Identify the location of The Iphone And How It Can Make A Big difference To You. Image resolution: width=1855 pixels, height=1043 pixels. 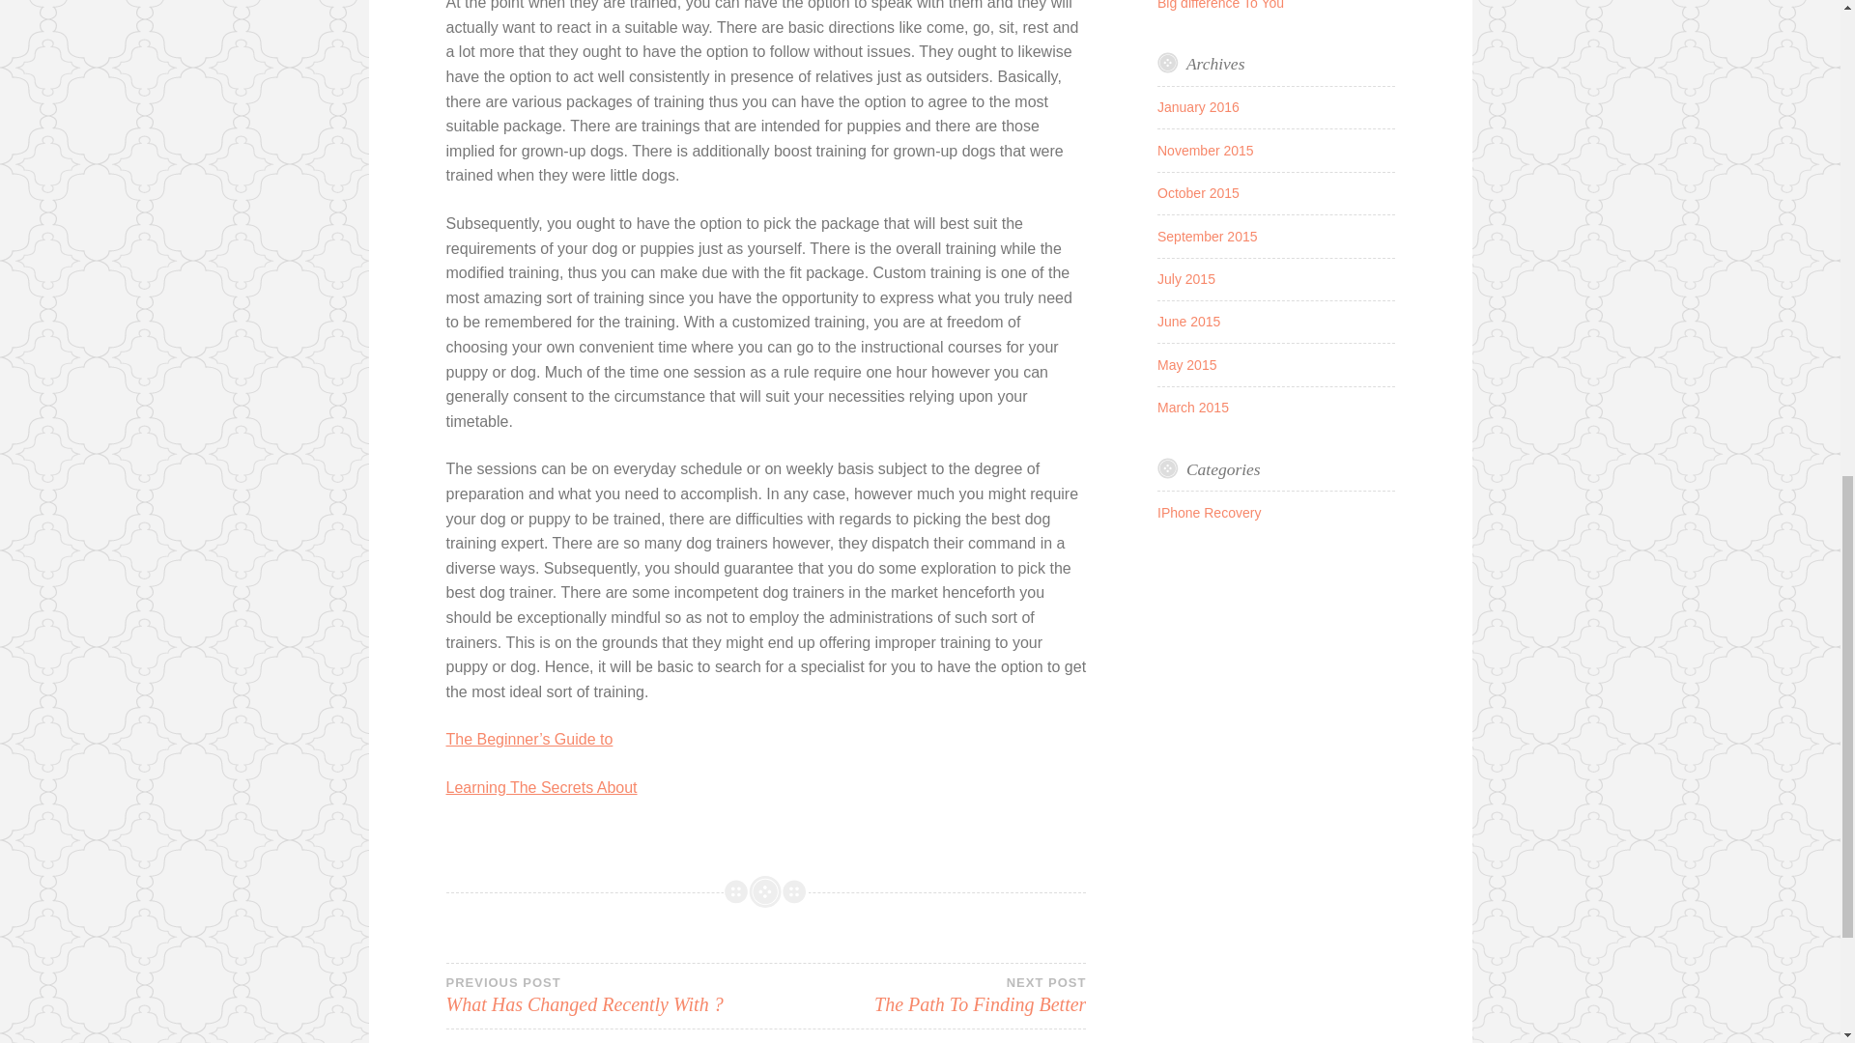
(926, 995).